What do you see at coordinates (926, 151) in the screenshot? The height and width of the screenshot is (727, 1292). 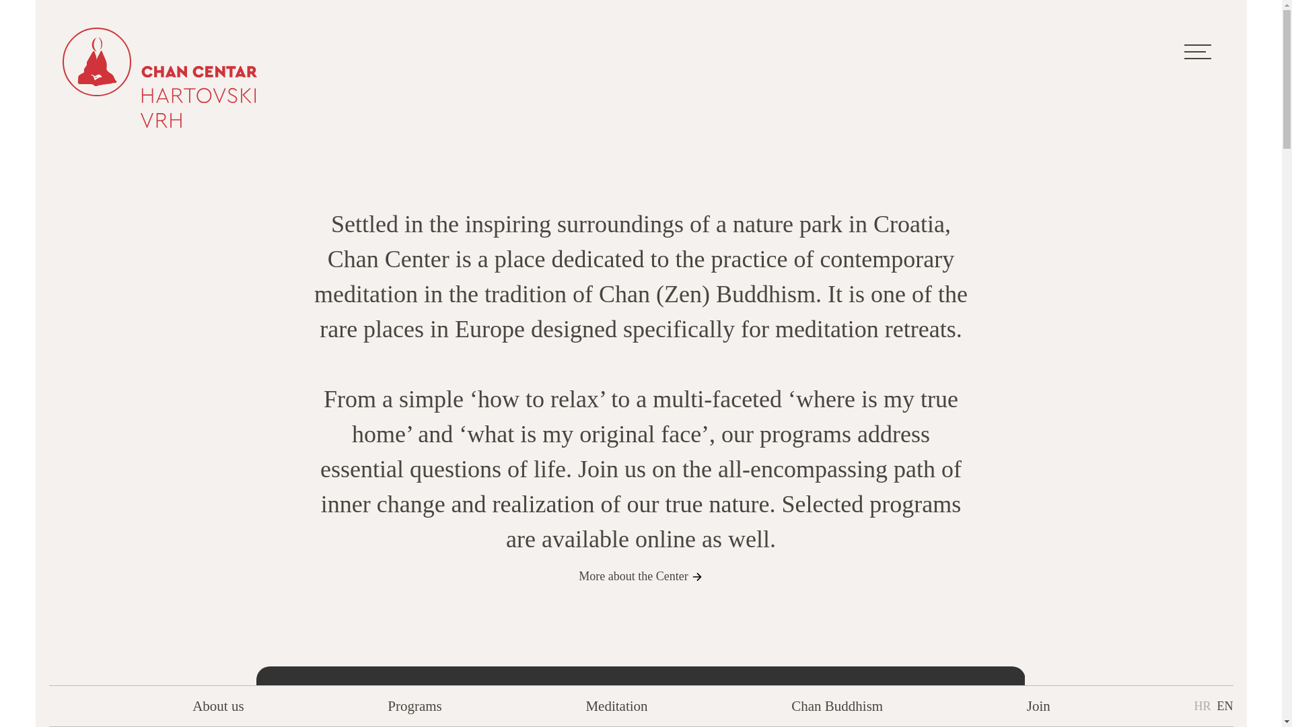 I see `Getting here` at bounding box center [926, 151].